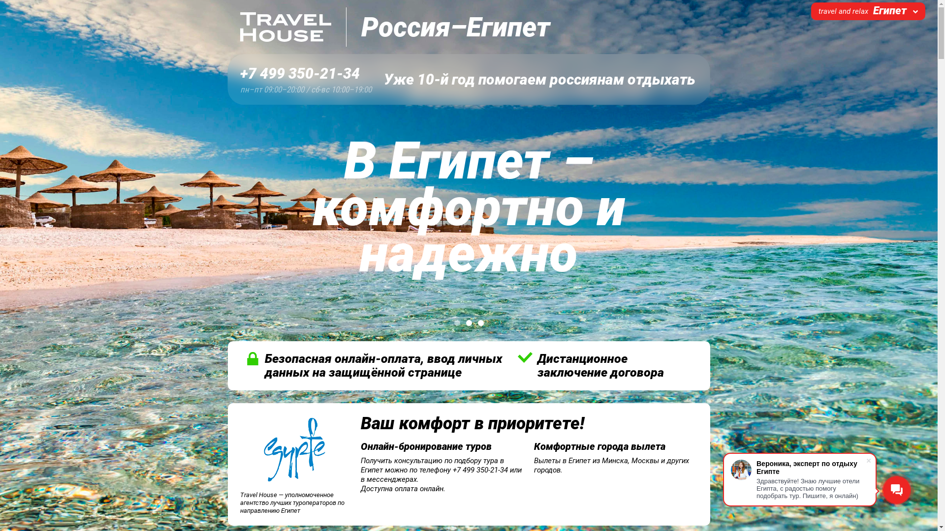 This screenshot has height=531, width=945. What do you see at coordinates (306, 74) in the screenshot?
I see `+7 499 350-21-34` at bounding box center [306, 74].